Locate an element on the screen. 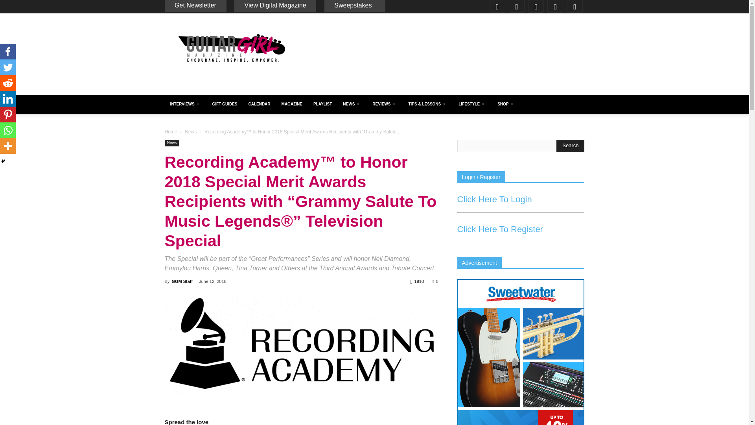  Guitar Girl Magazine is located at coordinates (231, 48).